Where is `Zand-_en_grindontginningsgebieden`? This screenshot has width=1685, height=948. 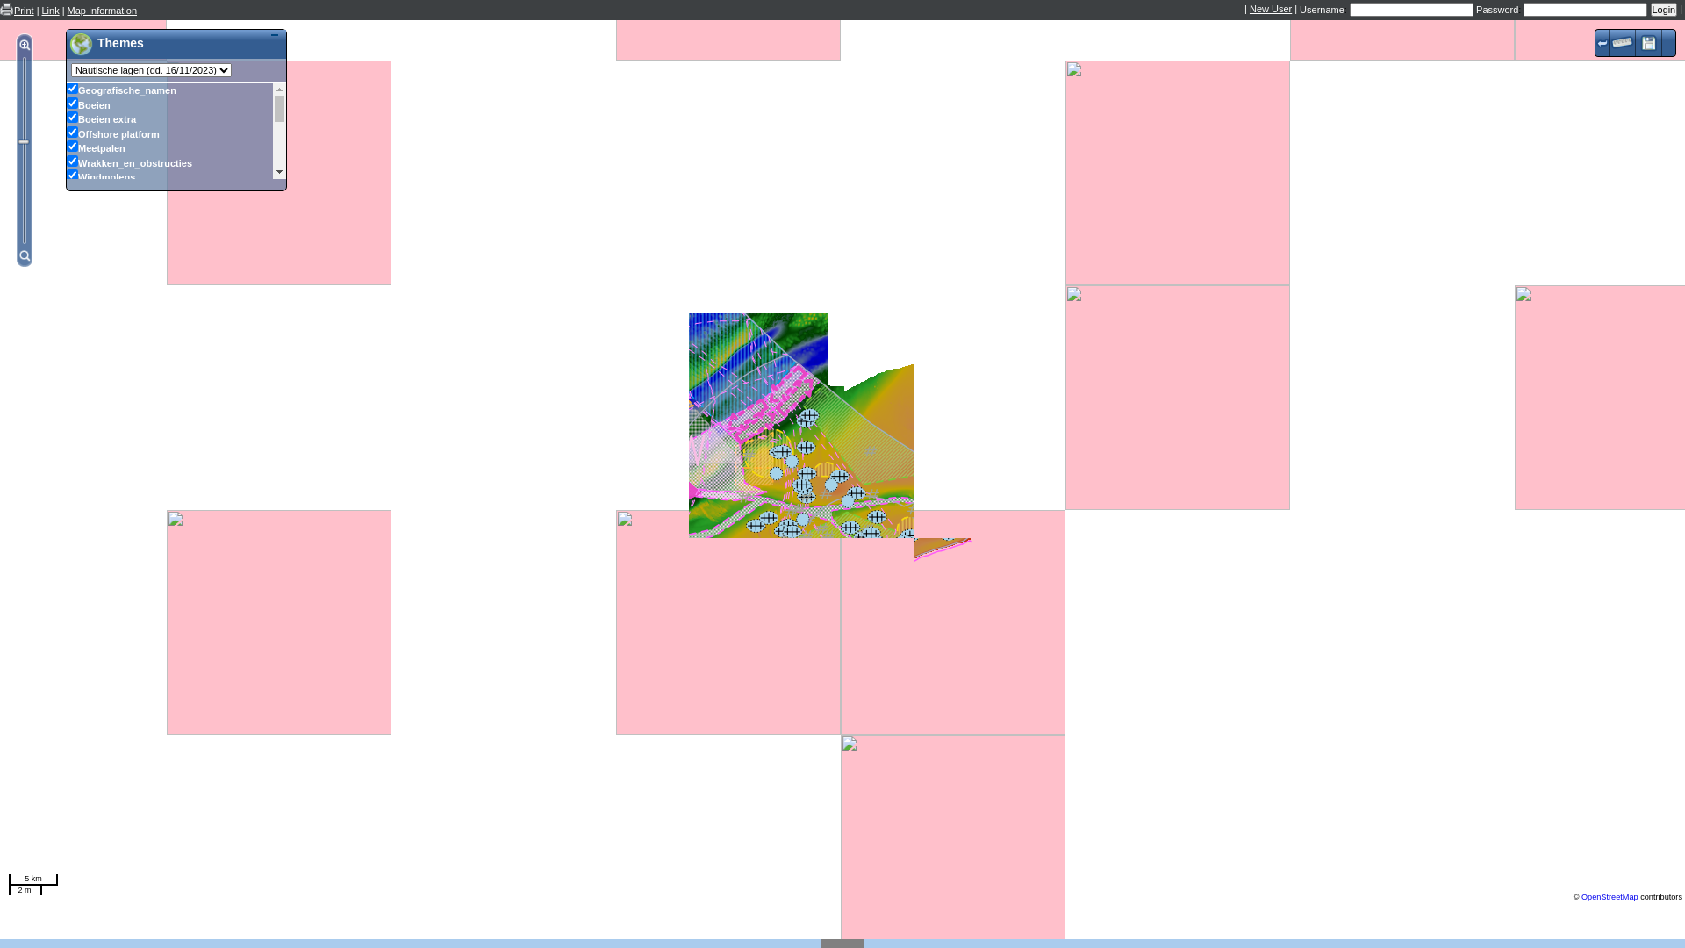
Zand-_en_grindontginningsgebieden is located at coordinates (72, 421).